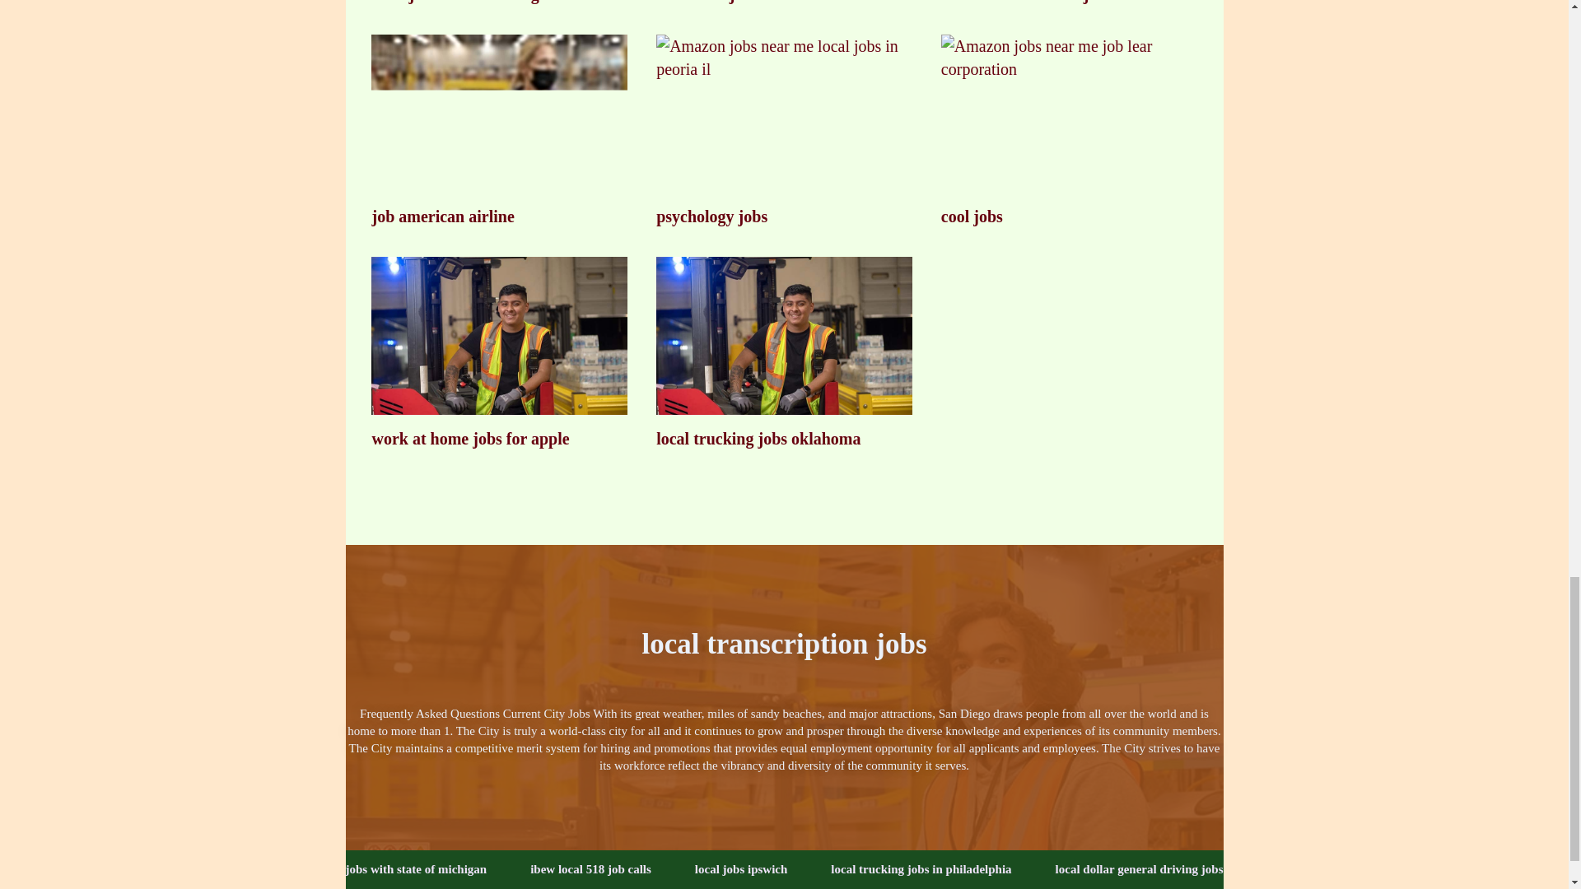 This screenshot has width=1581, height=889. Describe the element at coordinates (784, 131) in the screenshot. I see `psychology jobs` at that location.